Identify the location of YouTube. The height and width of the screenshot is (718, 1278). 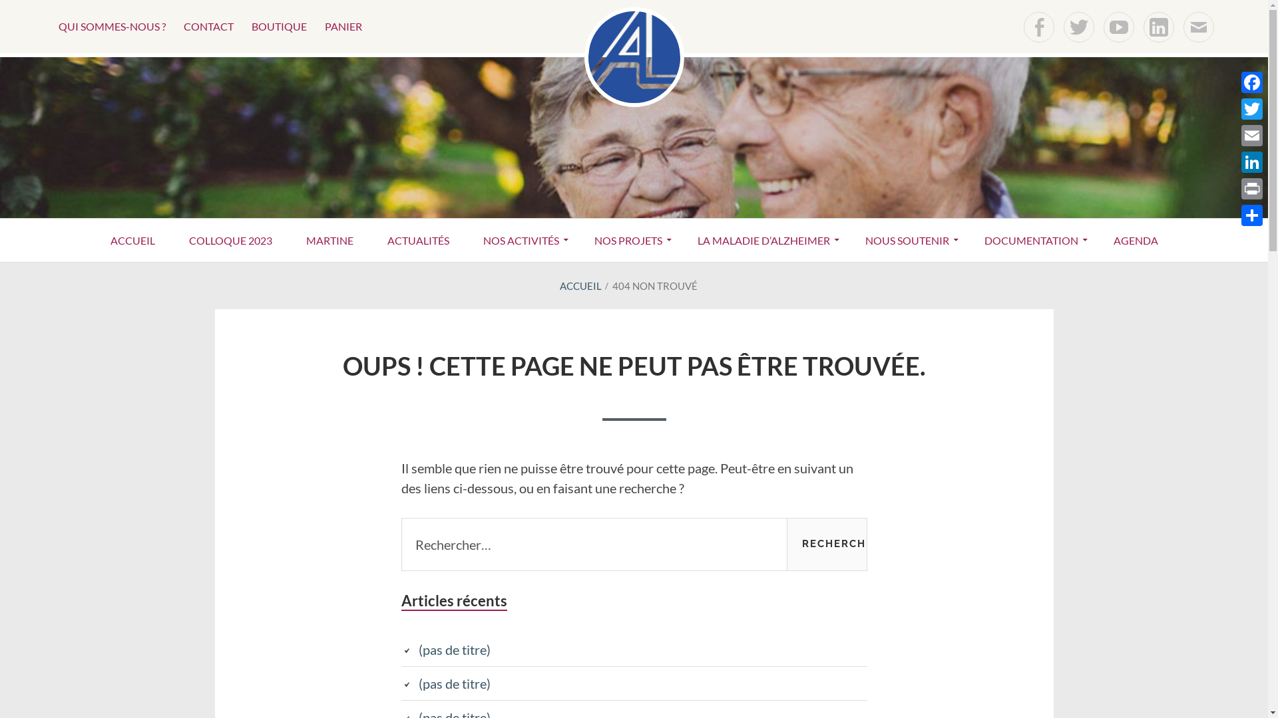
(1119, 27).